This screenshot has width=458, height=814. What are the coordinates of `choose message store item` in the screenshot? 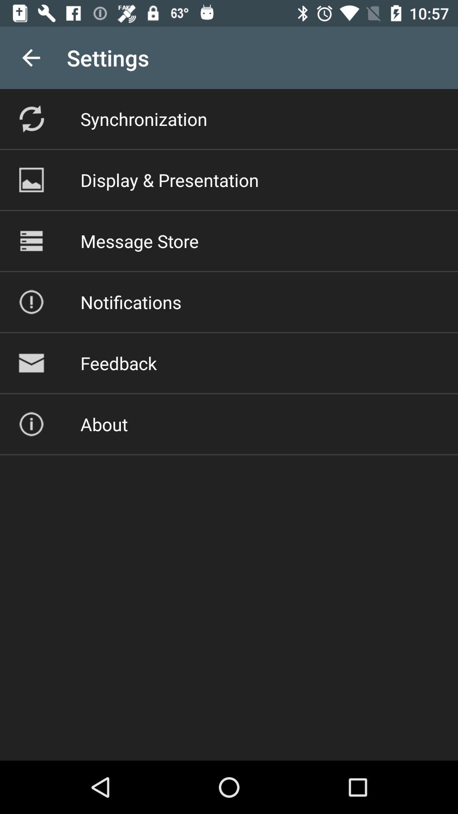 It's located at (139, 241).